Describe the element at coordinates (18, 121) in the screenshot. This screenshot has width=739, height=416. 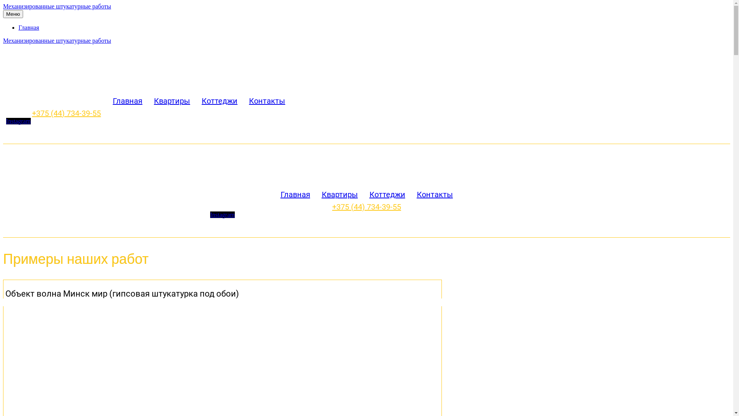
I see `Instagram` at that location.